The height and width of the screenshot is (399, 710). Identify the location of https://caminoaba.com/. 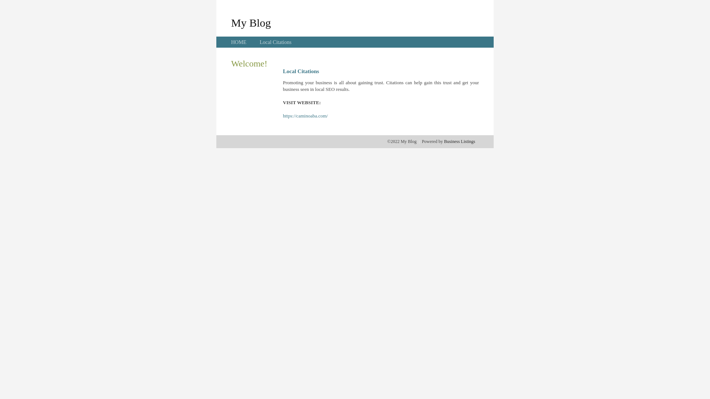
(305, 116).